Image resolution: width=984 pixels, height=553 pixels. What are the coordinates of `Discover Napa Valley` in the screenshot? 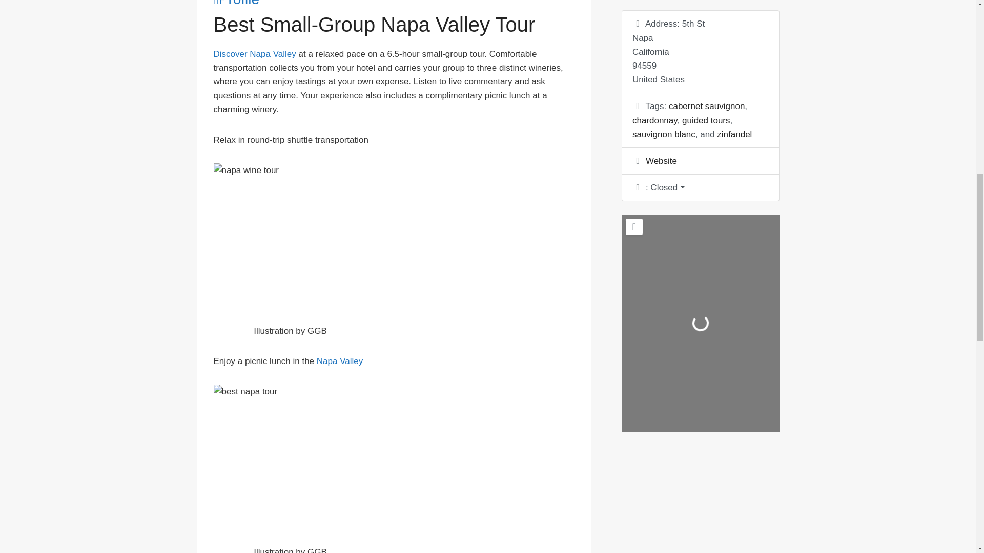 It's located at (254, 54).